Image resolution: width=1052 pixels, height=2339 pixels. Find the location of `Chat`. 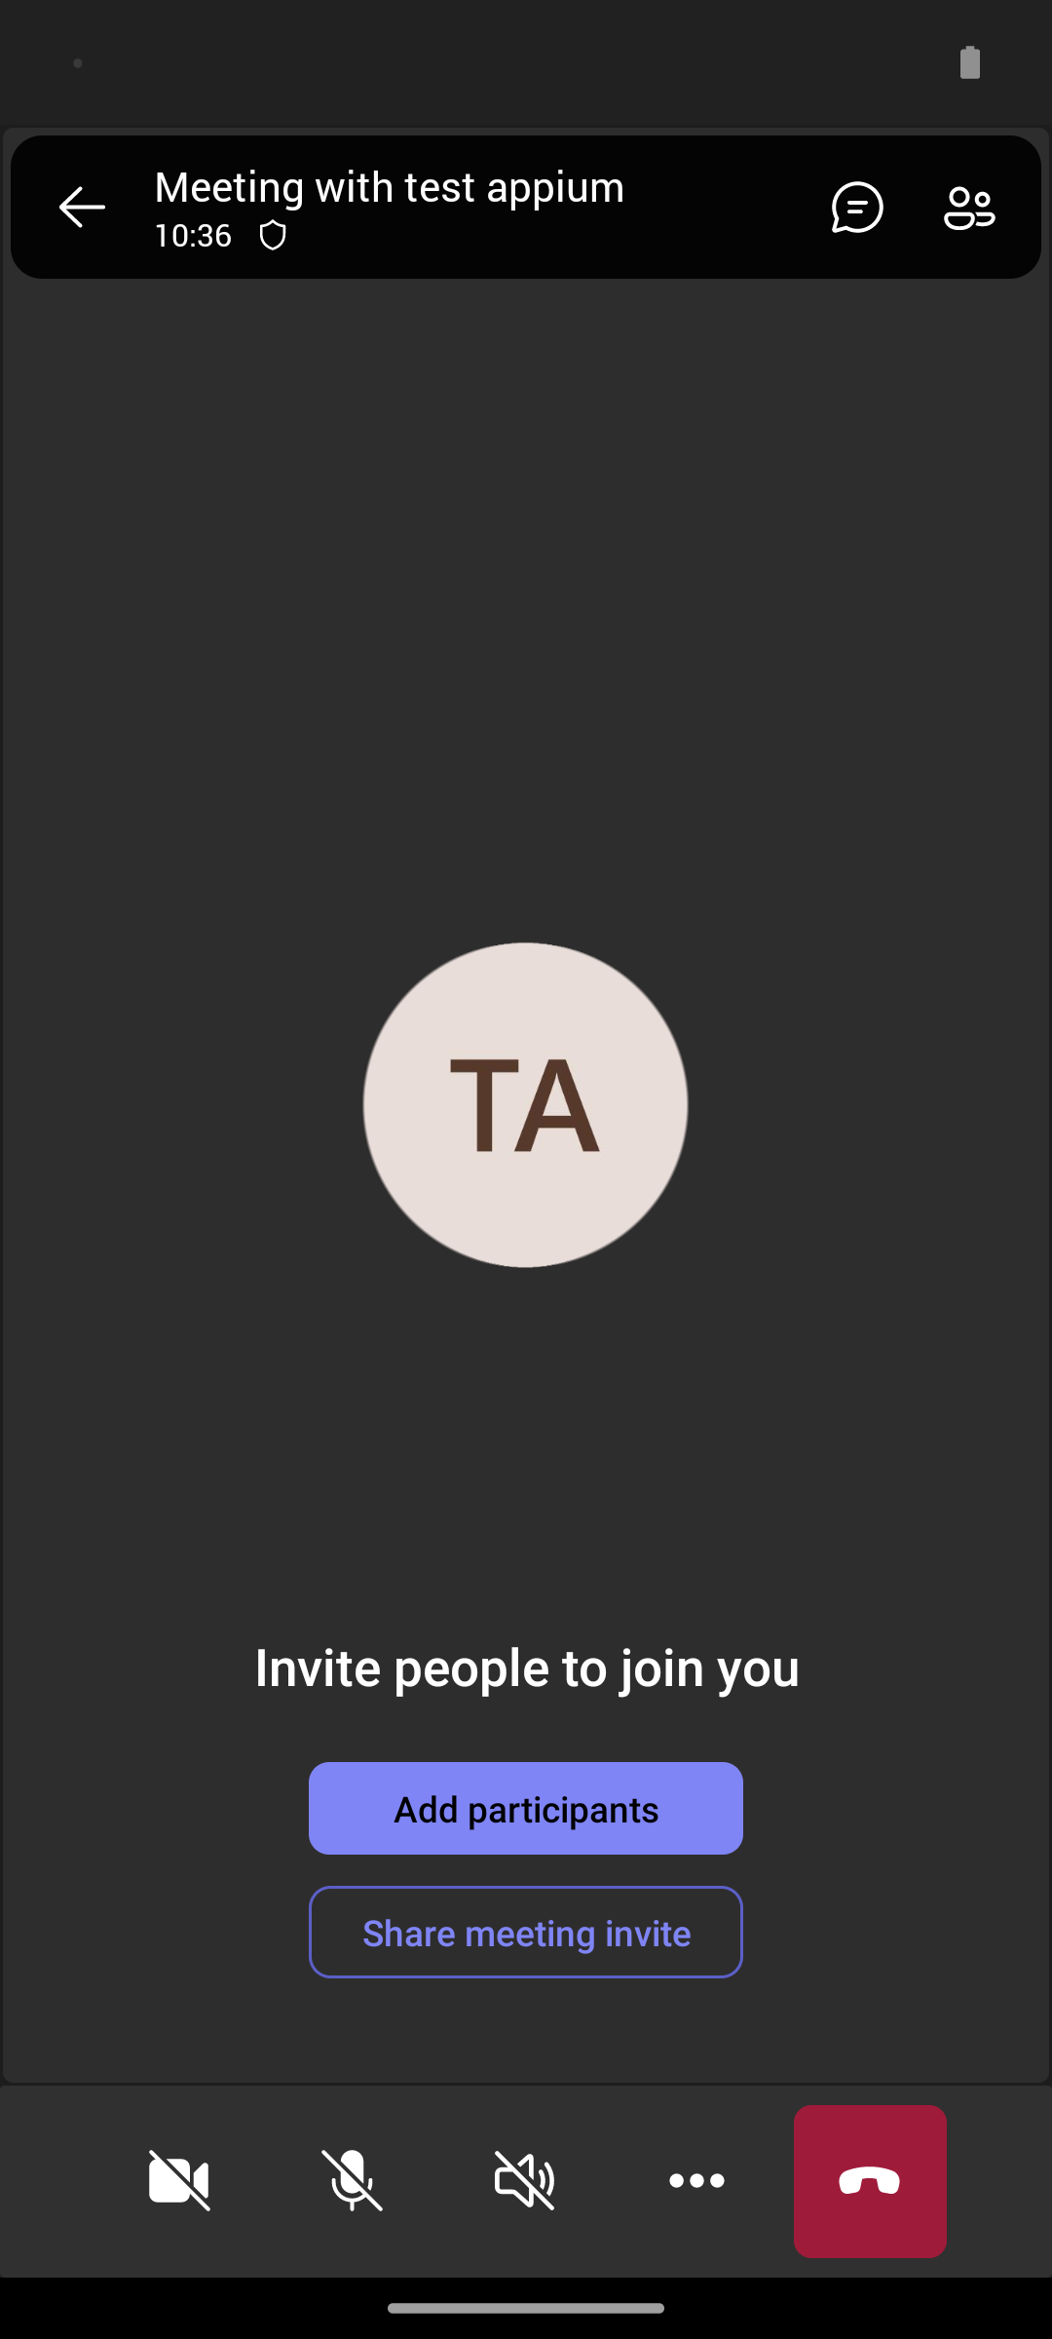

Chat is located at coordinates (849, 207).